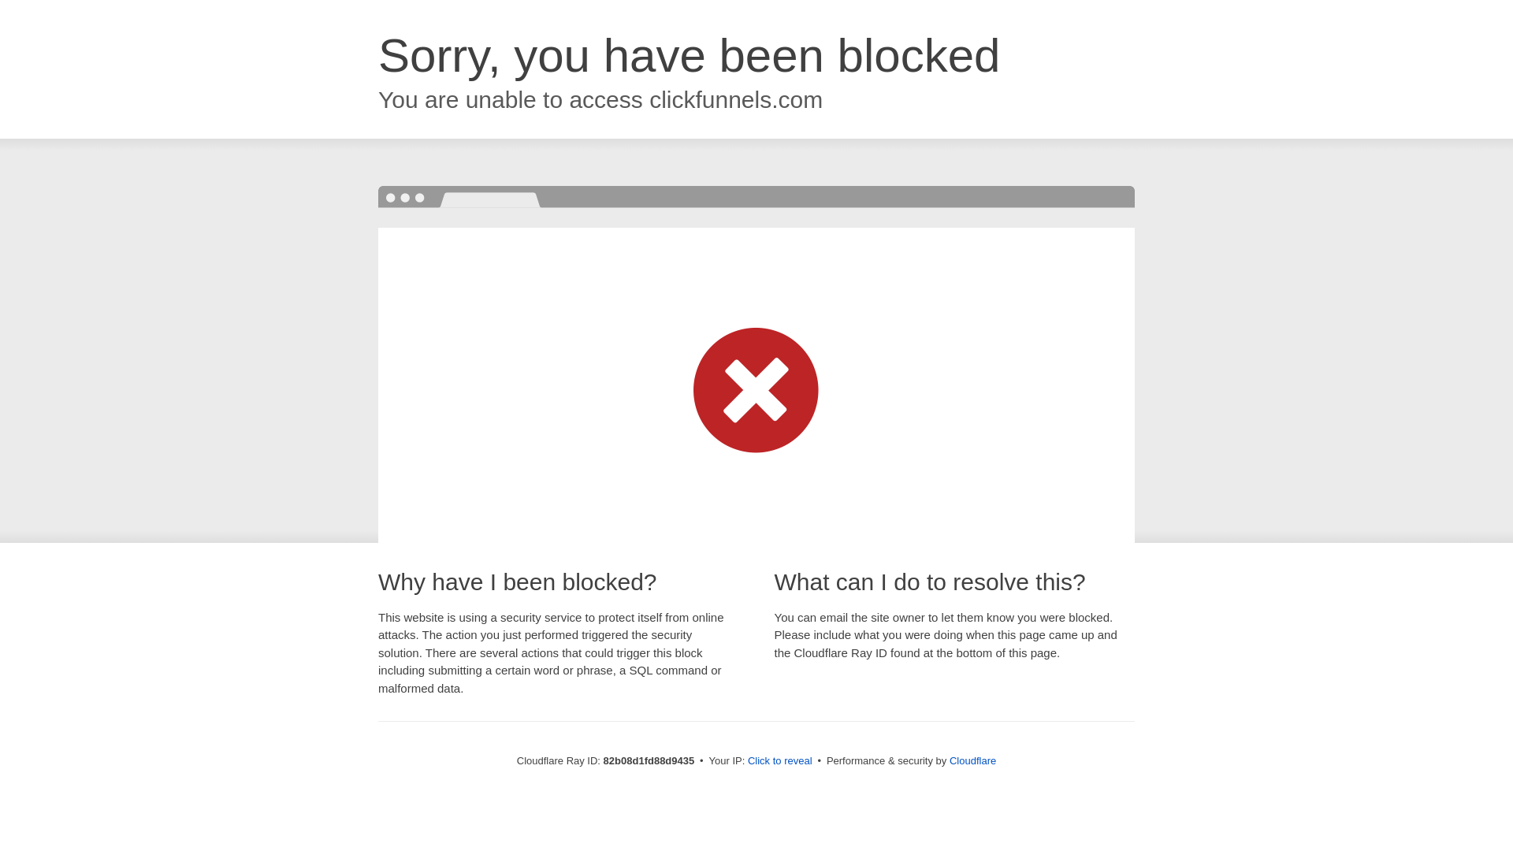 This screenshot has height=851, width=1513. Describe the element at coordinates (780, 761) in the screenshot. I see `Click to reveal` at that location.